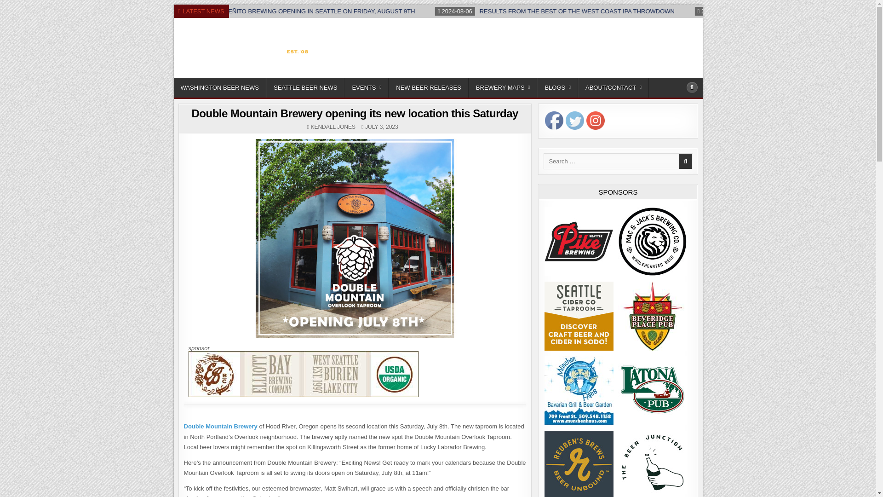 The height and width of the screenshot is (497, 883). What do you see at coordinates (220, 87) in the screenshot?
I see `WASHINGTON BEER NEWS` at bounding box center [220, 87].